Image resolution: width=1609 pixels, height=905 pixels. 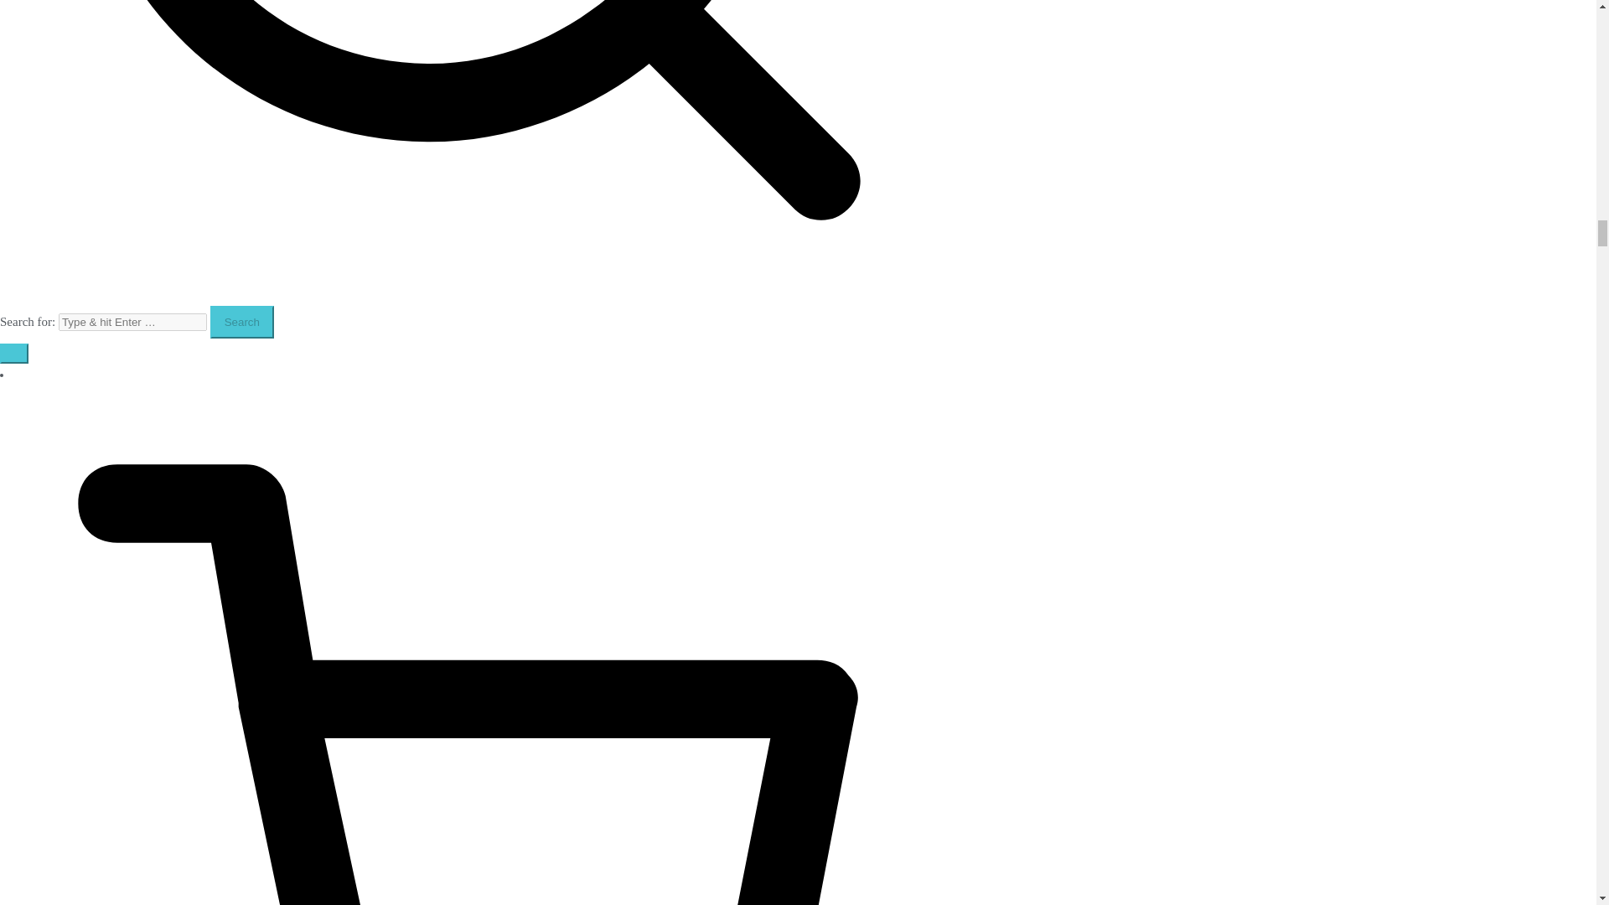 What do you see at coordinates (132, 322) in the screenshot?
I see `Search for:` at bounding box center [132, 322].